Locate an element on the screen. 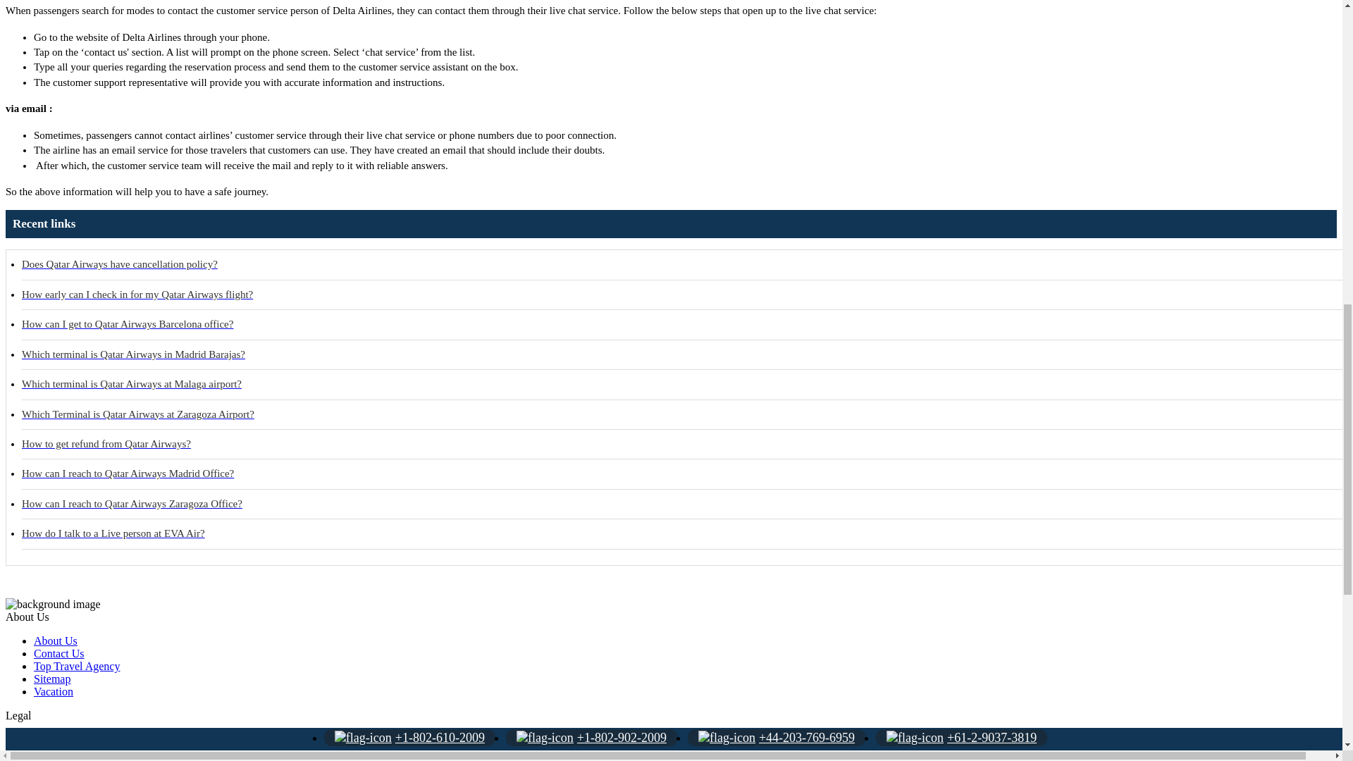 The width and height of the screenshot is (1353, 761). How do I talk to a Live person at EVA Air? is located at coordinates (687, 533).